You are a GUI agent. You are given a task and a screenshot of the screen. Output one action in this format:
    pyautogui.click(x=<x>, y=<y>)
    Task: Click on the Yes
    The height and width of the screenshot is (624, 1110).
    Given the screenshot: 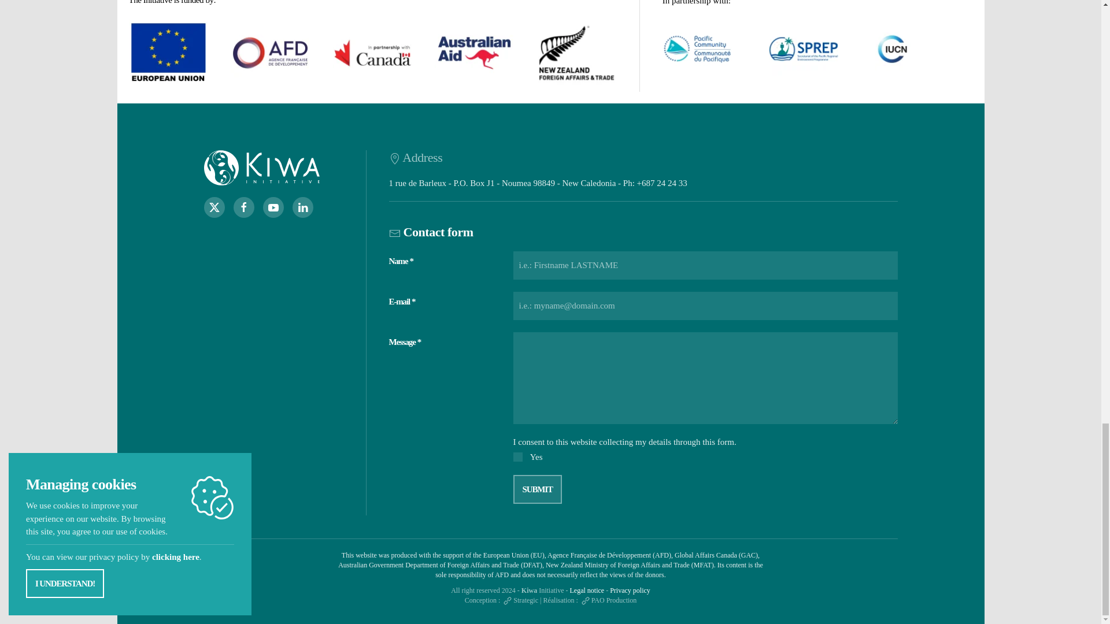 What is the action you would take?
    pyautogui.click(x=518, y=457)
    